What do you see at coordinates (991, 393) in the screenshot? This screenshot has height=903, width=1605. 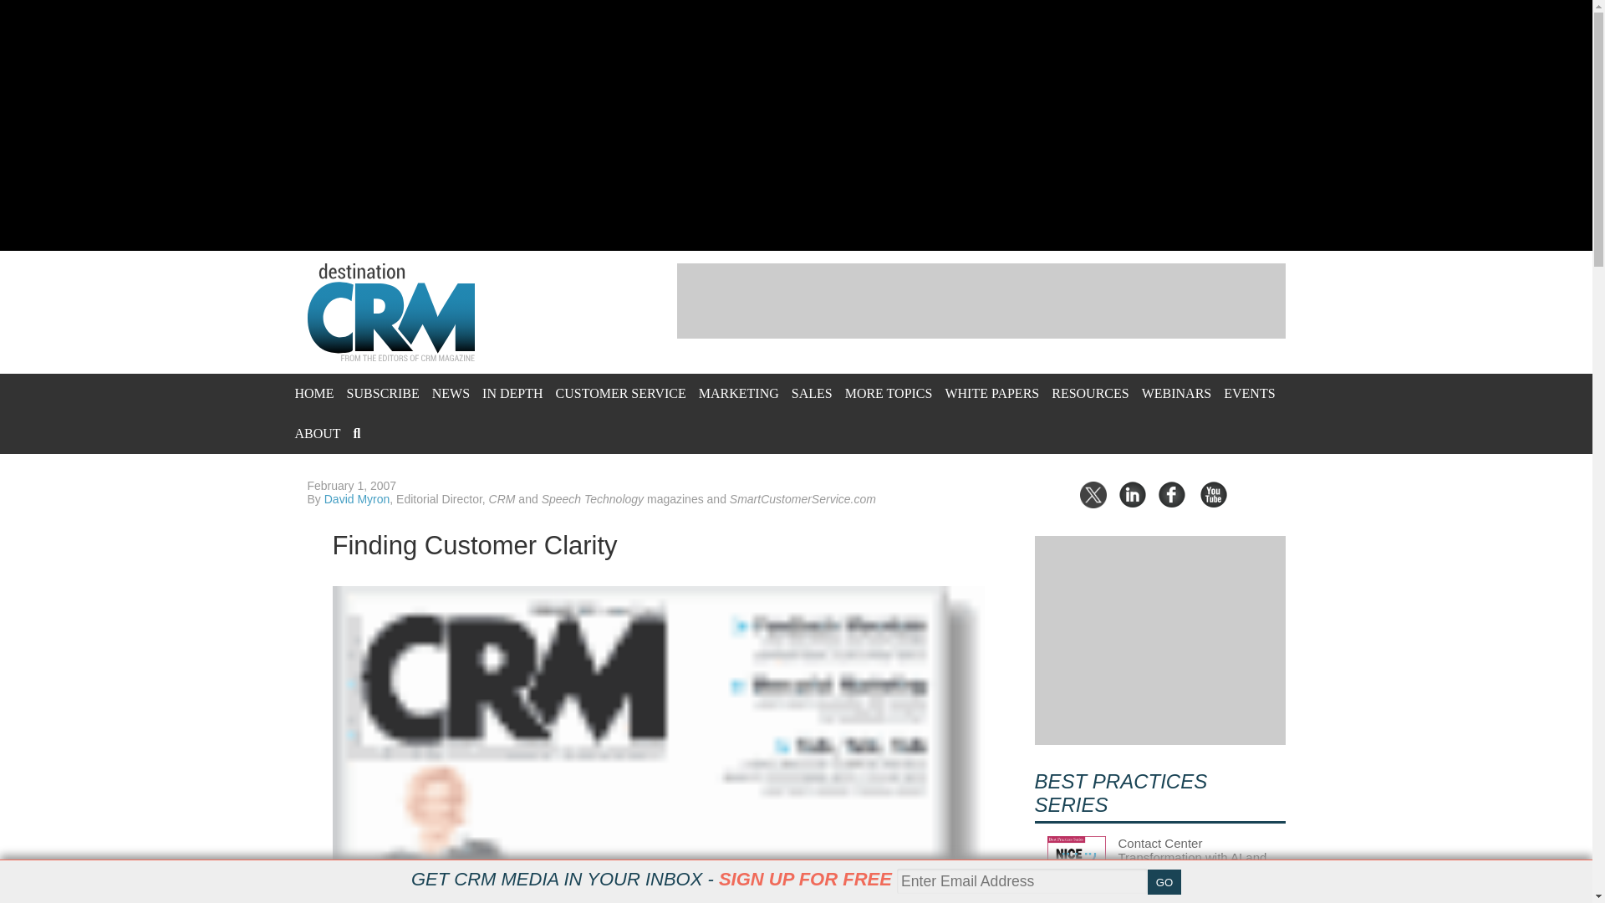 I see `WHITE PAPERS` at bounding box center [991, 393].